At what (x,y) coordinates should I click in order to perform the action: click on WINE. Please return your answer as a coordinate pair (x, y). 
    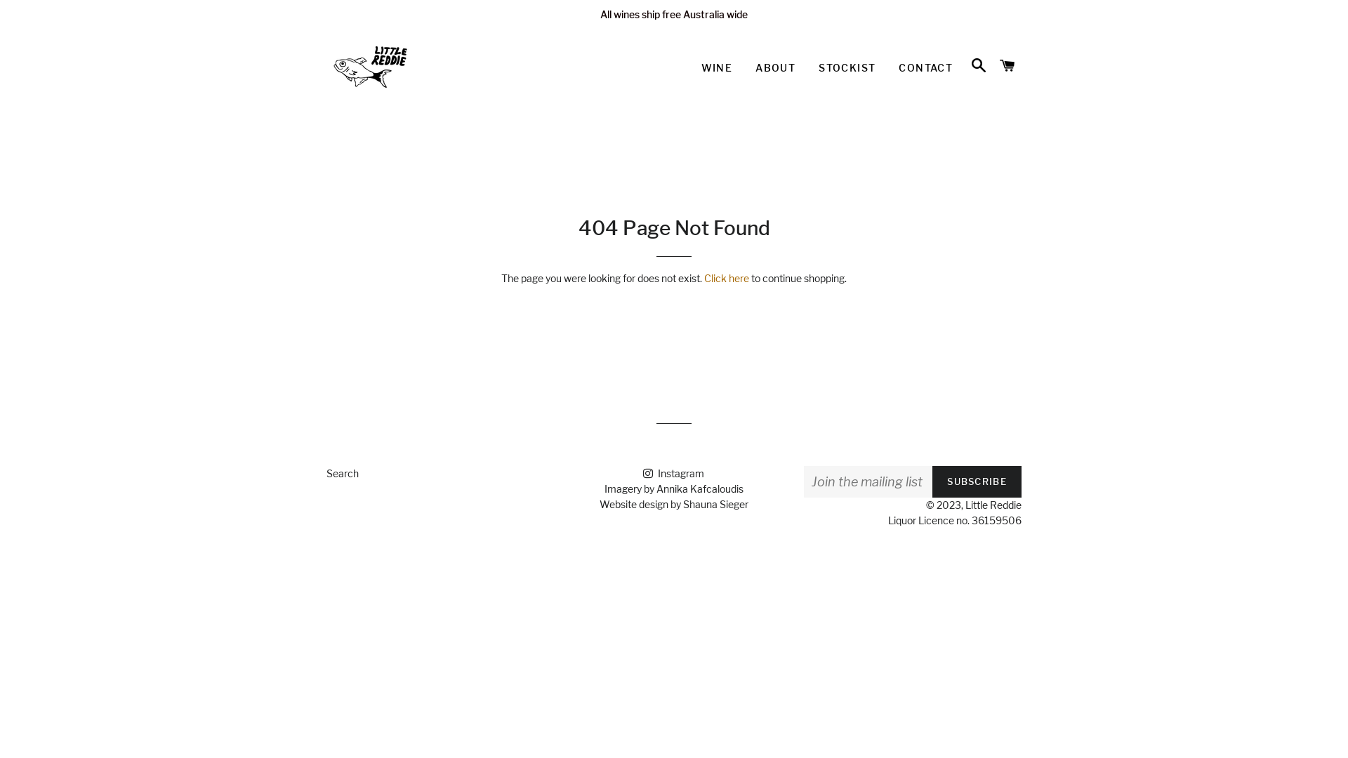
    Looking at the image, I should click on (717, 68).